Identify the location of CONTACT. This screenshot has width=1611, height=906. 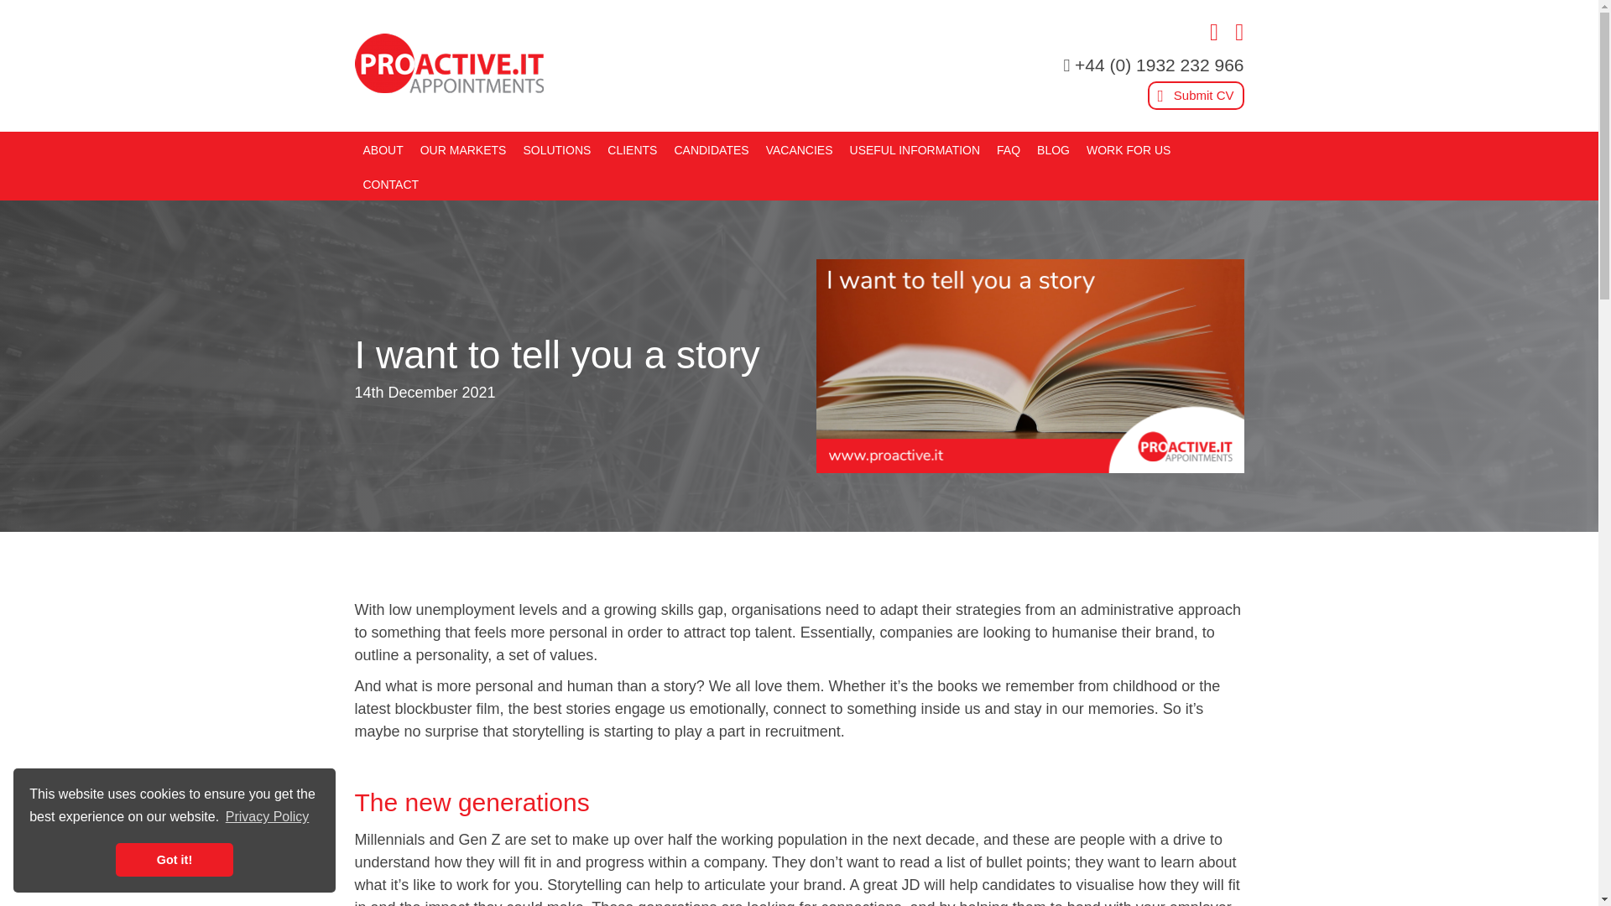
(391, 183).